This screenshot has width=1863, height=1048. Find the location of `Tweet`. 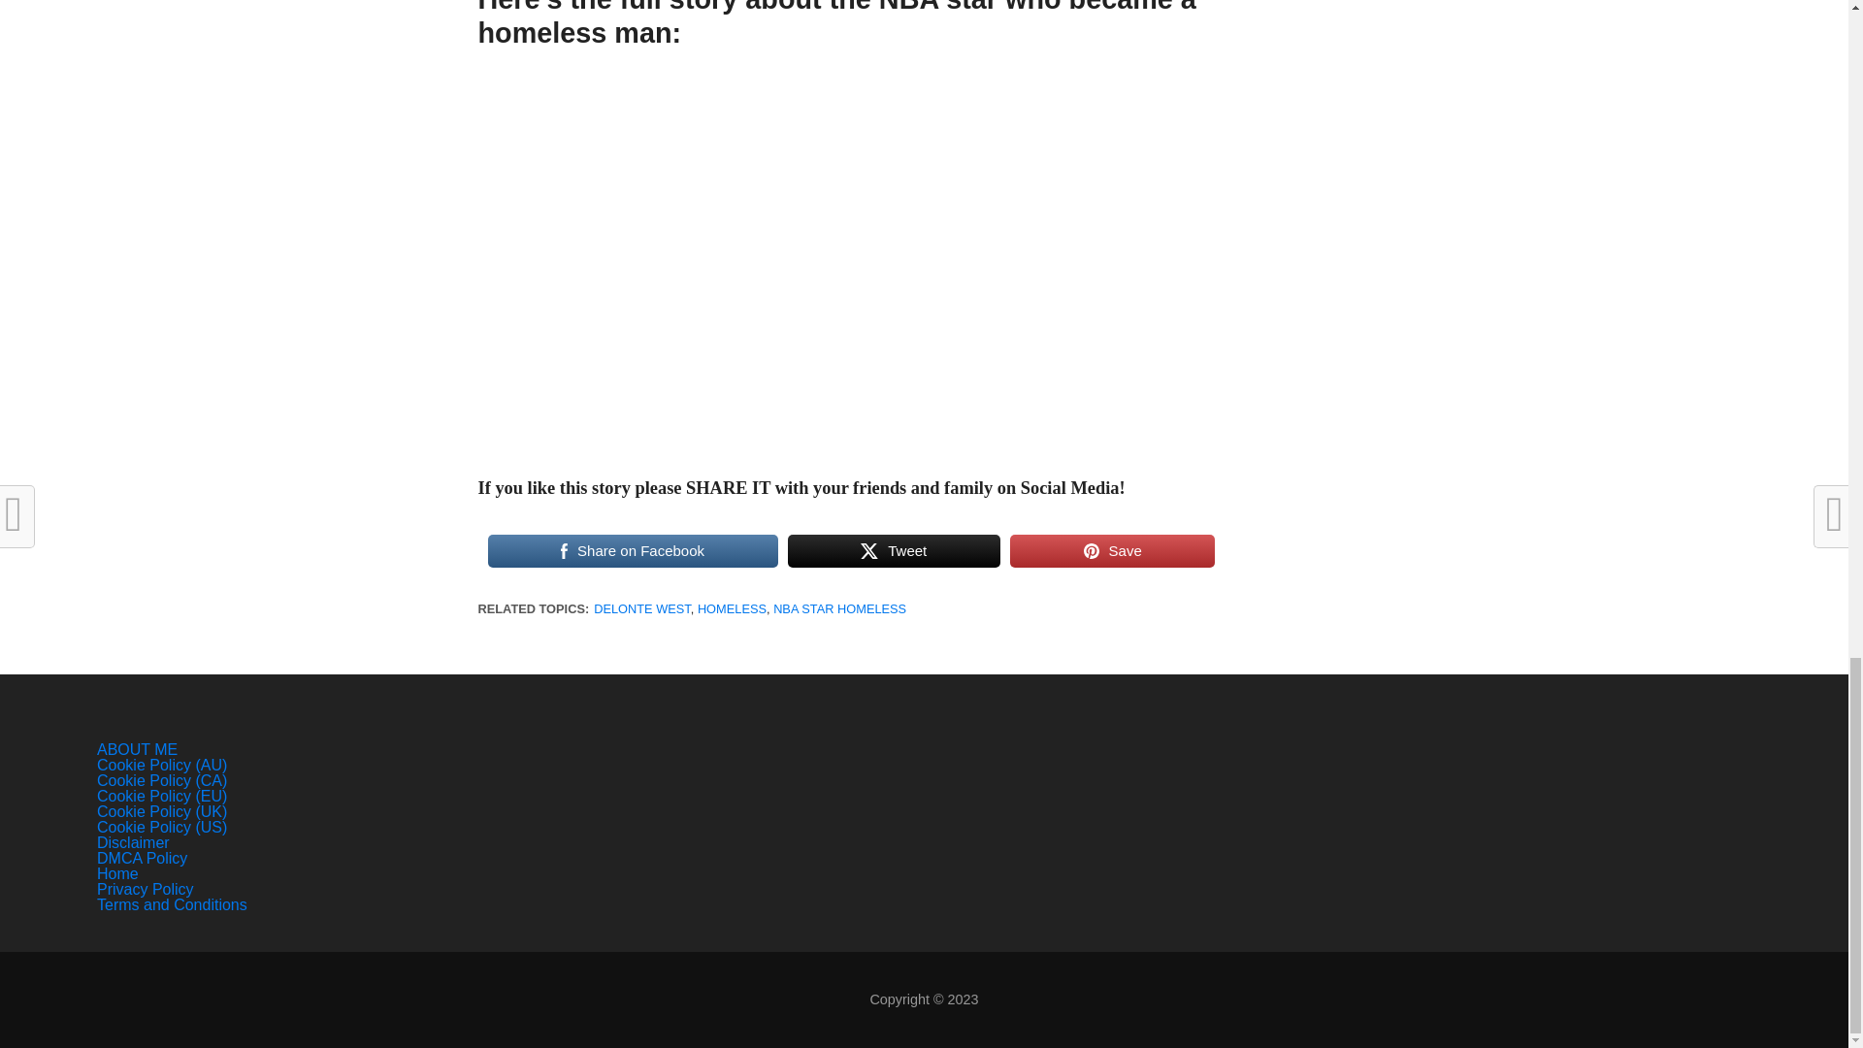

Tweet is located at coordinates (895, 551).